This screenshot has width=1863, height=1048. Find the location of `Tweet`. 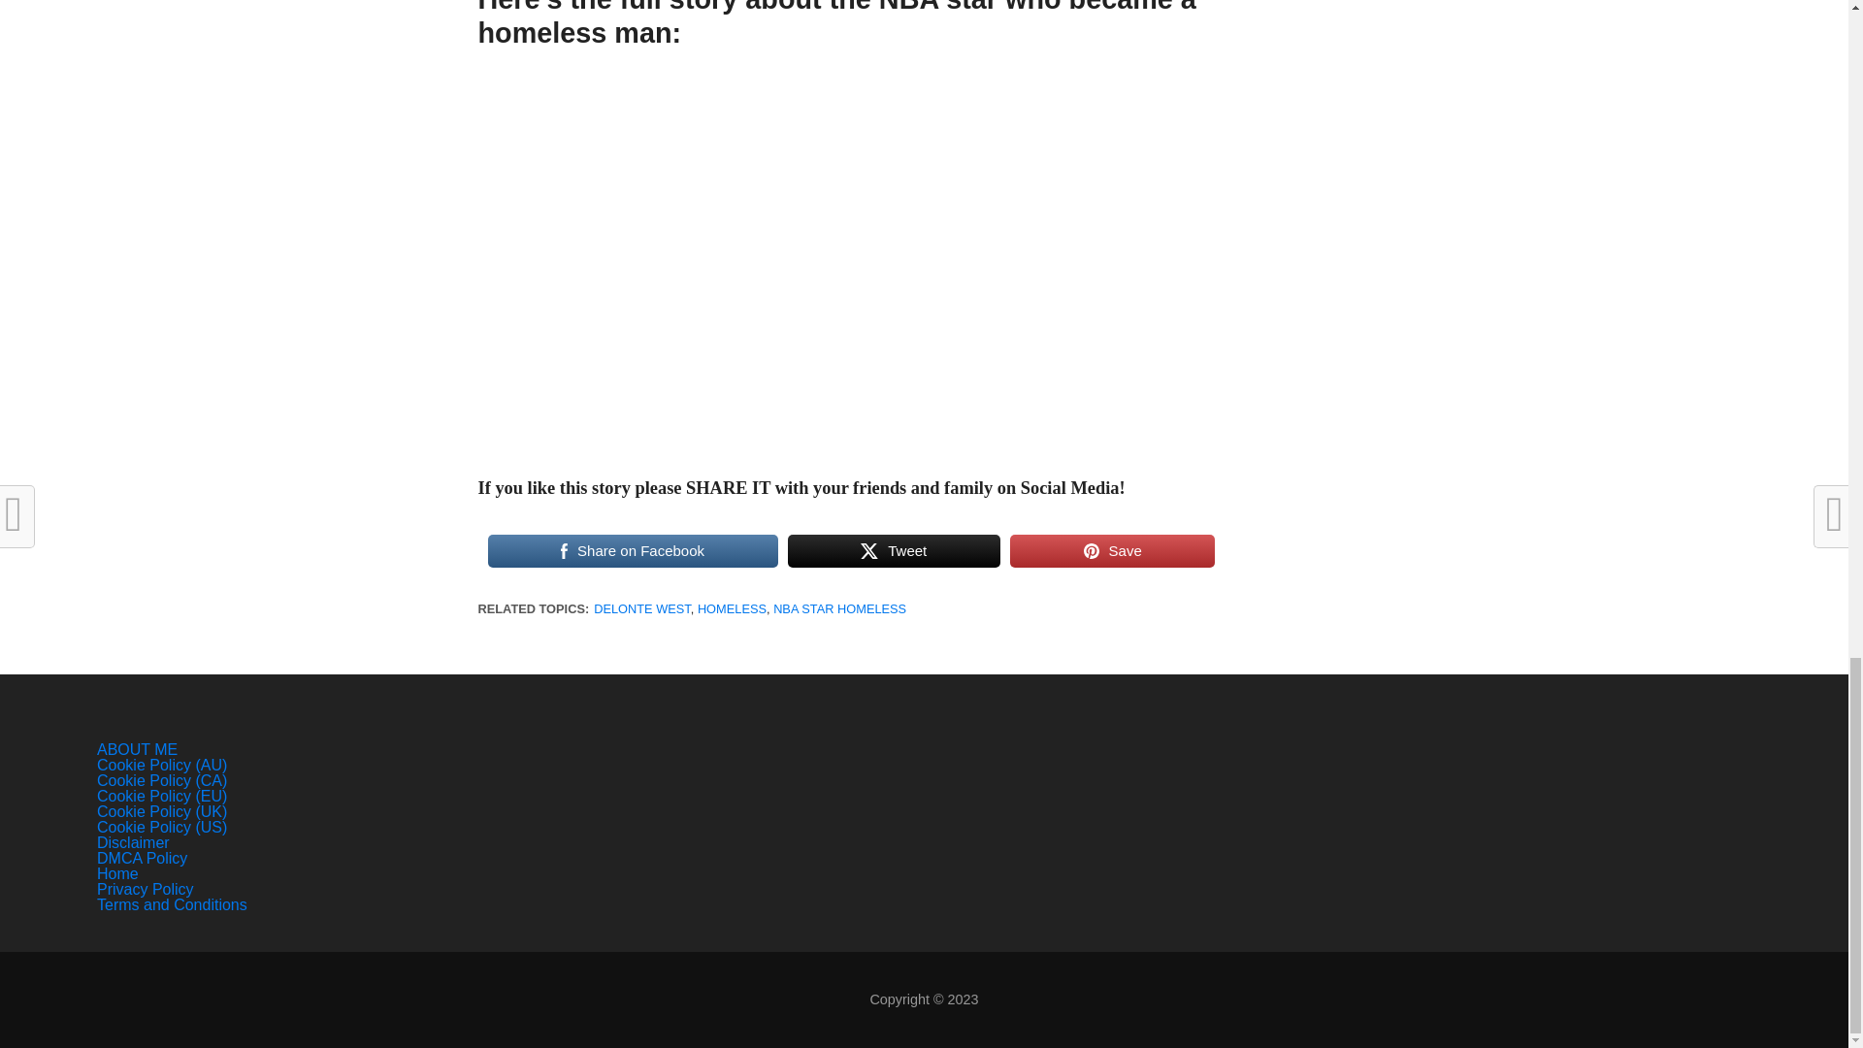

Tweet is located at coordinates (895, 551).